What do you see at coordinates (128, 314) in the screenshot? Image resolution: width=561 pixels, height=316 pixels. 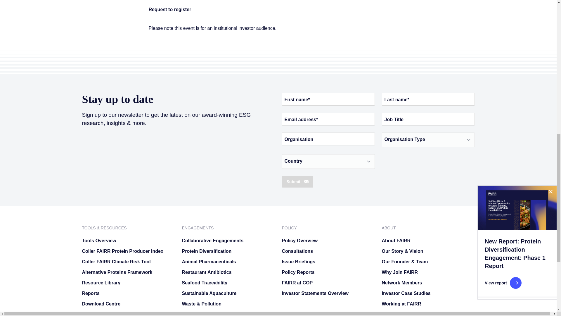 I see `Companies Assessed` at bounding box center [128, 314].